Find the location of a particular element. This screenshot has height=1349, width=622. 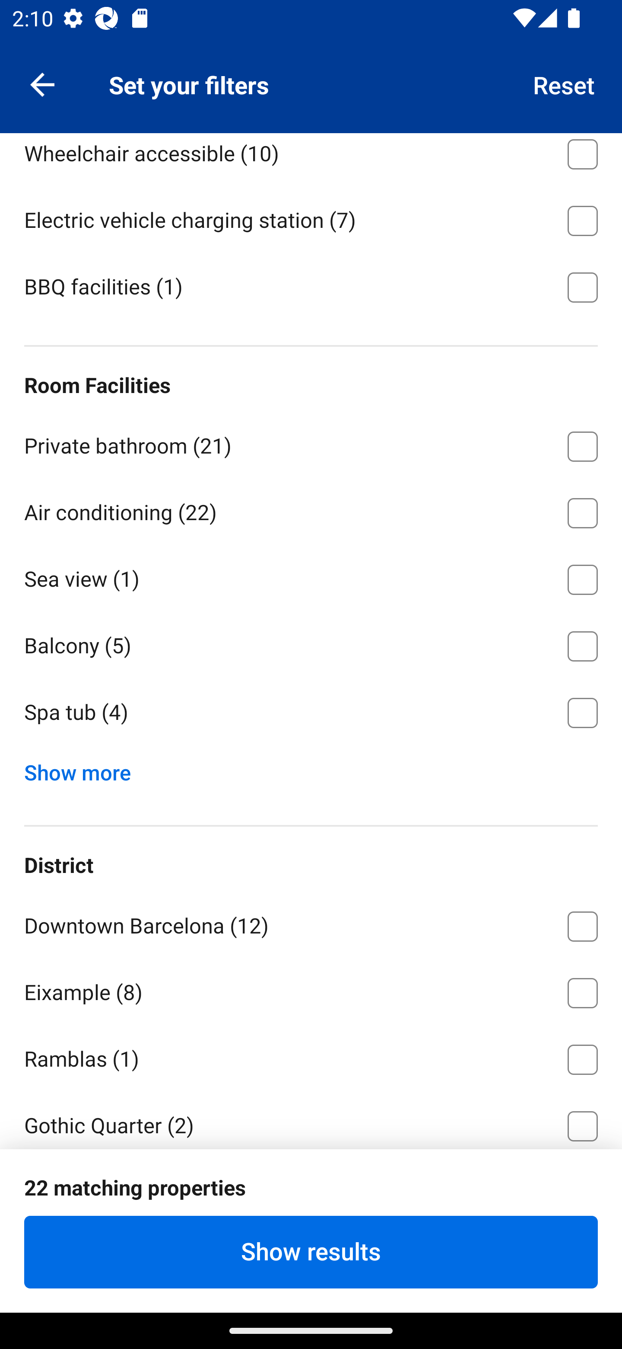

Private bathroom ⁦(21) is located at coordinates (311, 444).